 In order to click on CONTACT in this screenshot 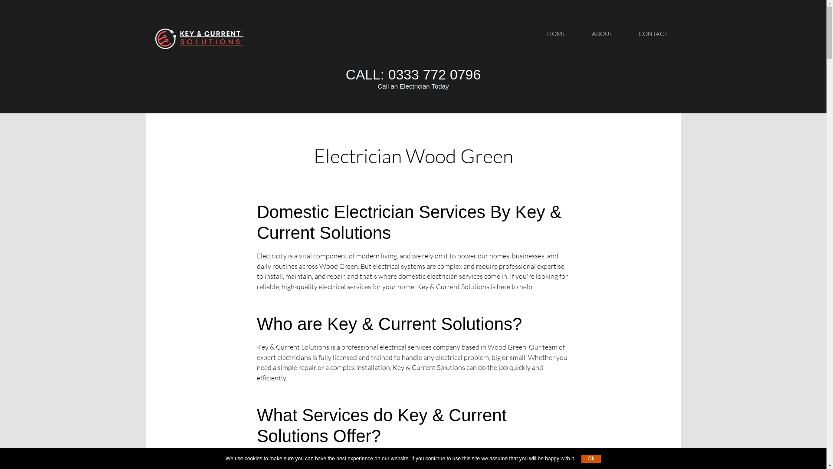, I will do `click(653, 34)`.